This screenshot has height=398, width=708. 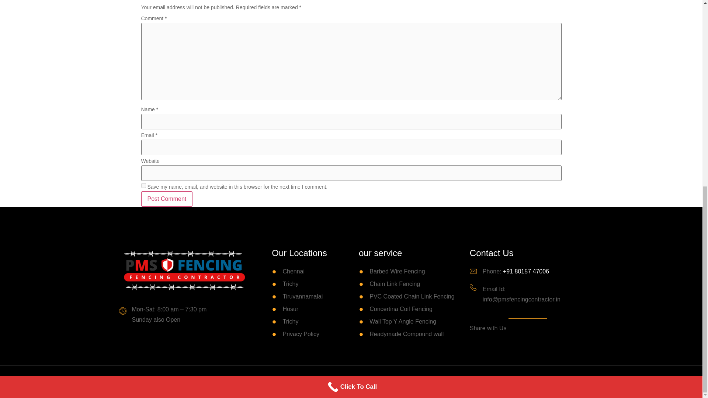 I want to click on Tiruvannamalai, so click(x=303, y=296).